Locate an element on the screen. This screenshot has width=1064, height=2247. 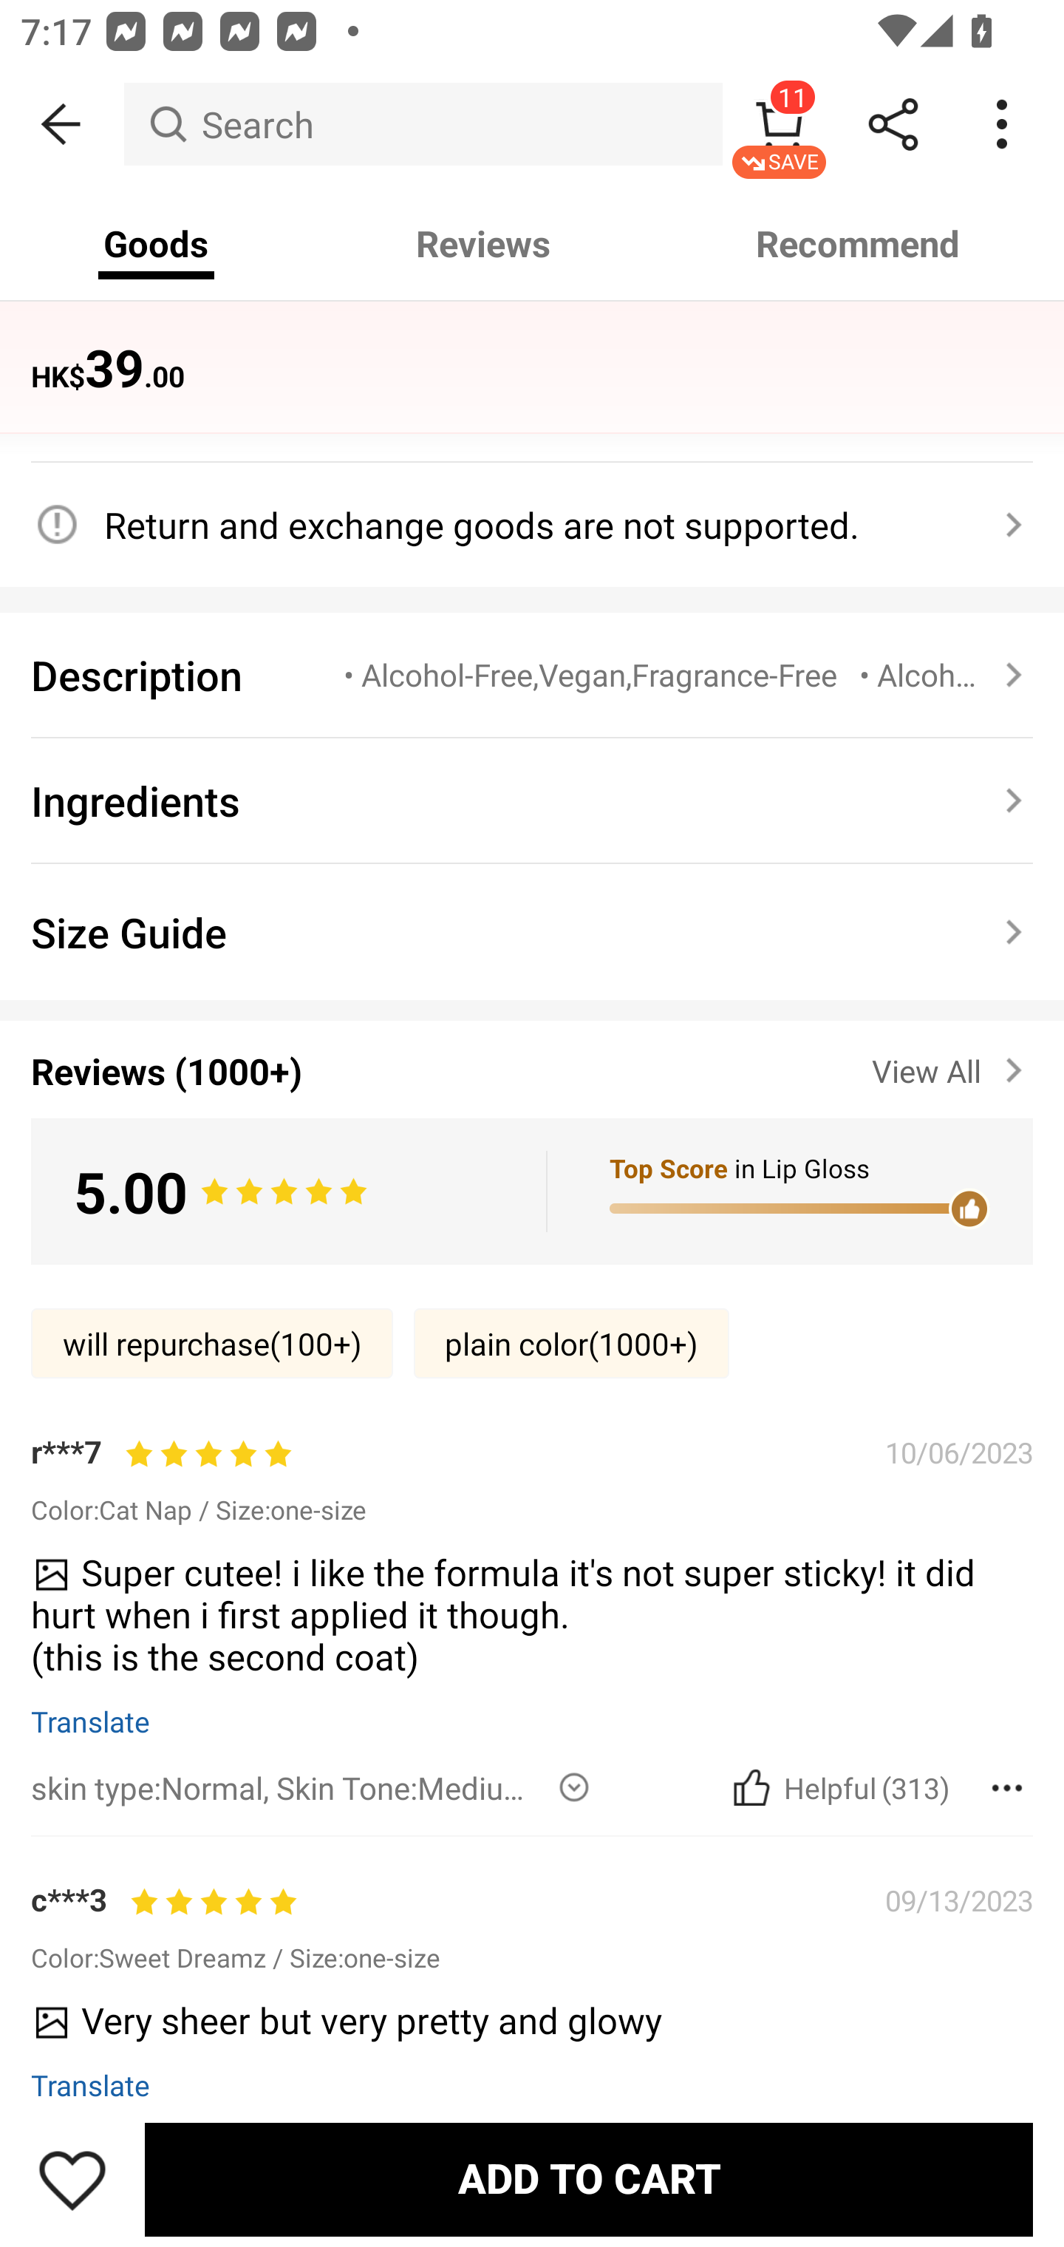
View All is located at coordinates (952, 1066).